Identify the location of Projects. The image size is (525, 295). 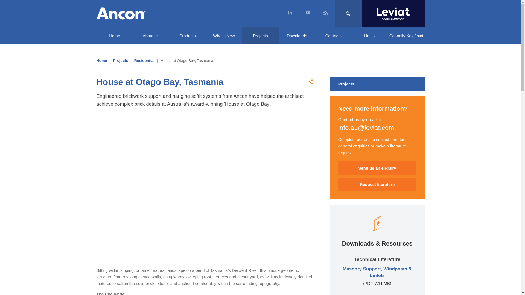
(377, 84).